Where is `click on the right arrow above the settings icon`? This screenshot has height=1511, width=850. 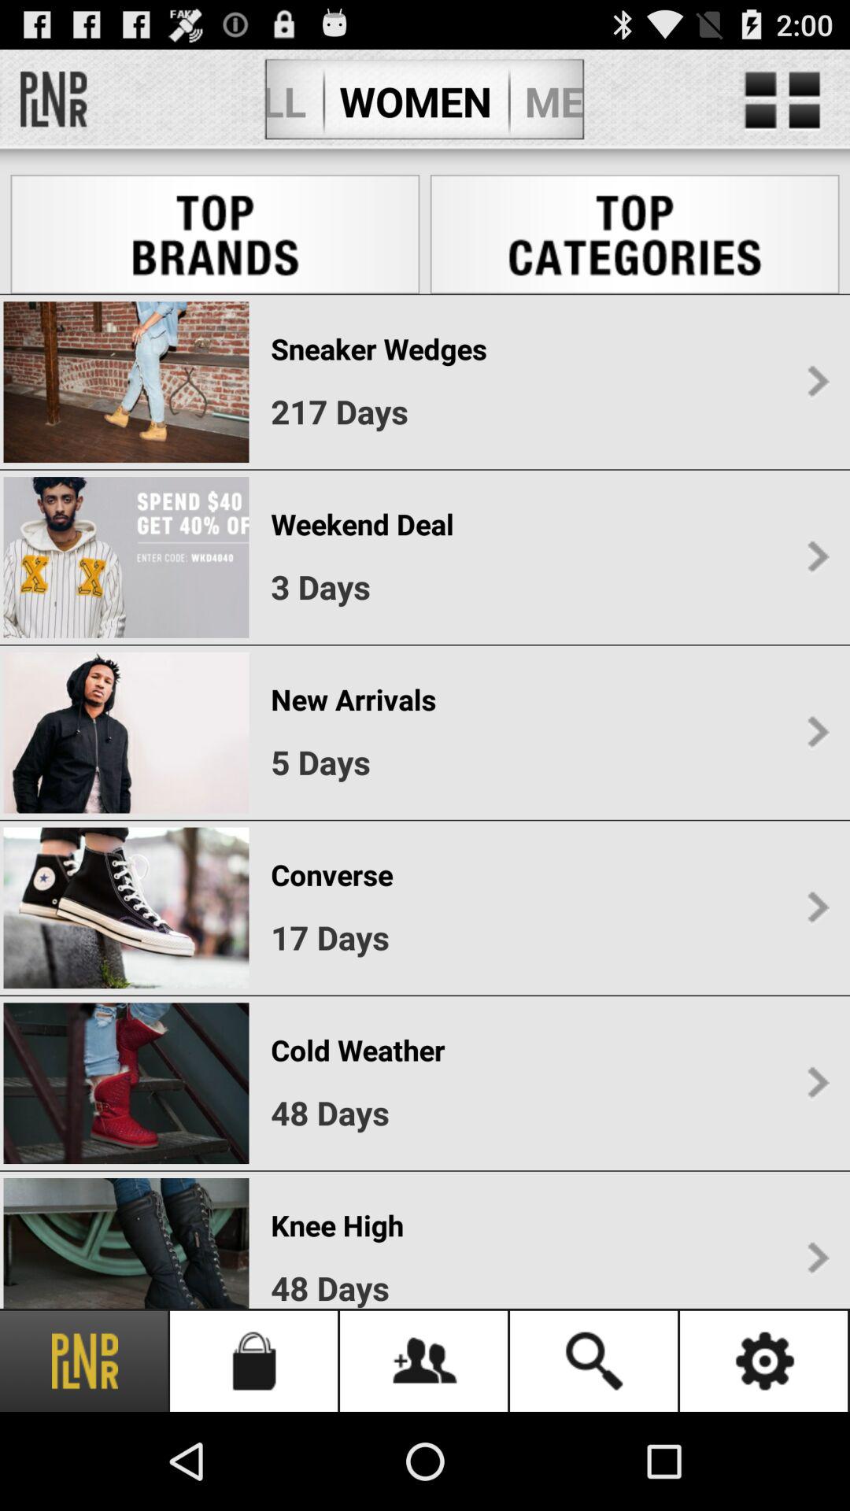 click on the right arrow above the settings icon is located at coordinates (818, 1258).